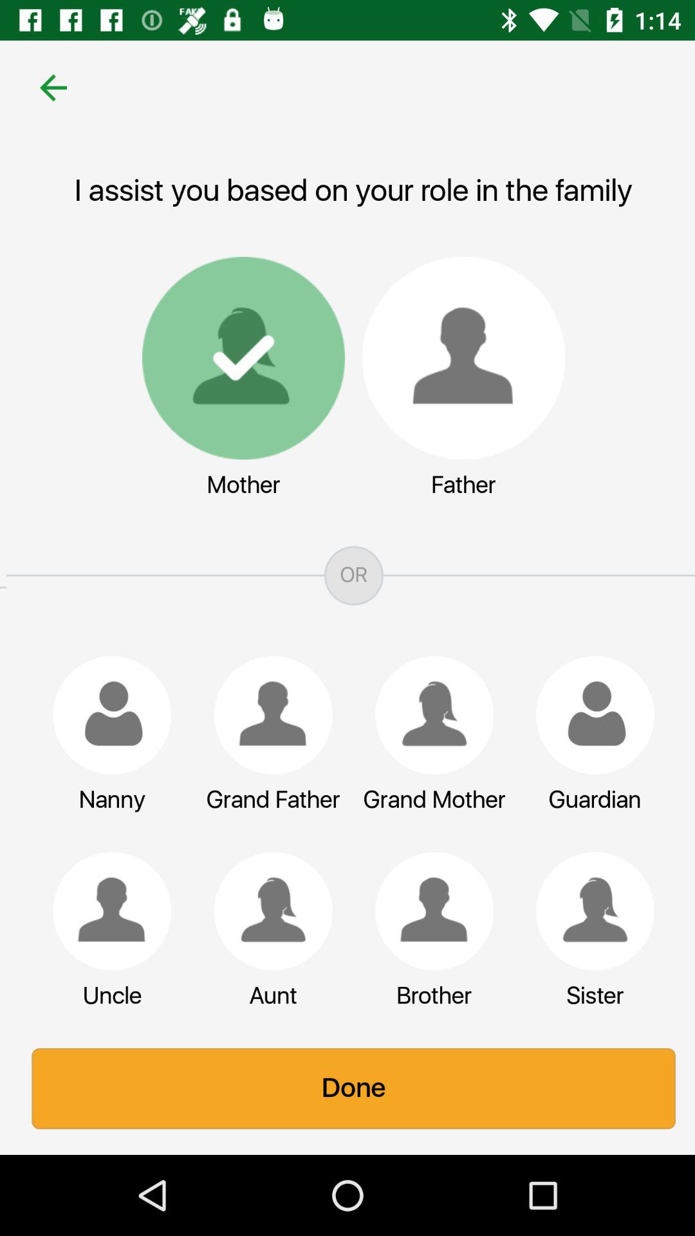 The image size is (695, 1236). I want to click on select relative, so click(589, 911).